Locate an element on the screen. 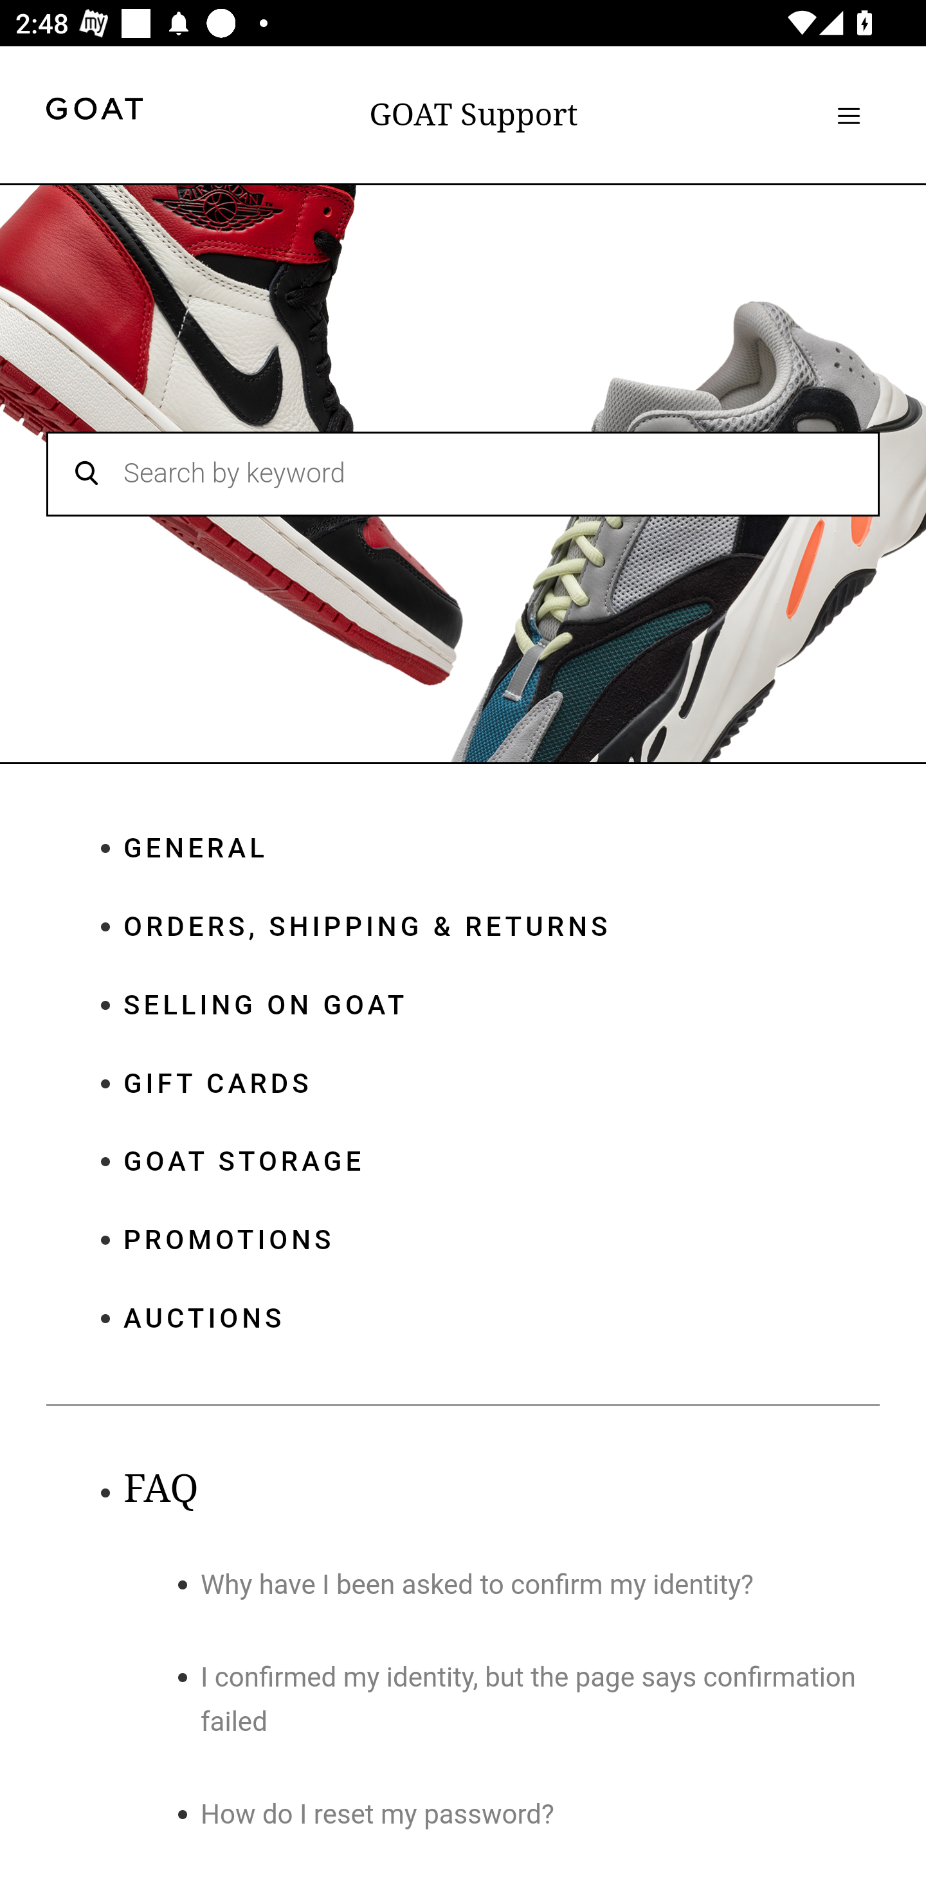 The height and width of the screenshot is (1904, 926). PROMOTIONS is located at coordinates (502, 1242).